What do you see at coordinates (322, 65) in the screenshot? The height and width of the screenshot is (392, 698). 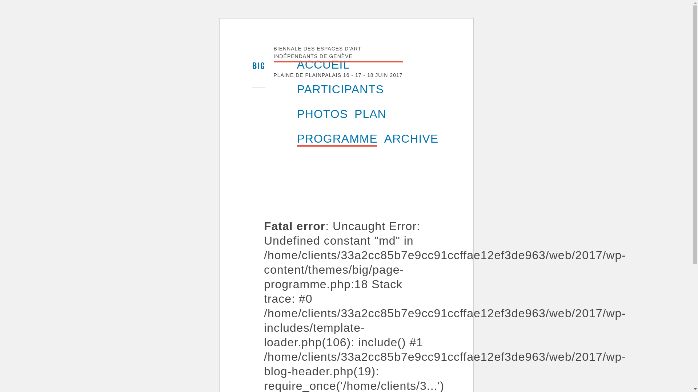 I see `ACCUEIL` at bounding box center [322, 65].